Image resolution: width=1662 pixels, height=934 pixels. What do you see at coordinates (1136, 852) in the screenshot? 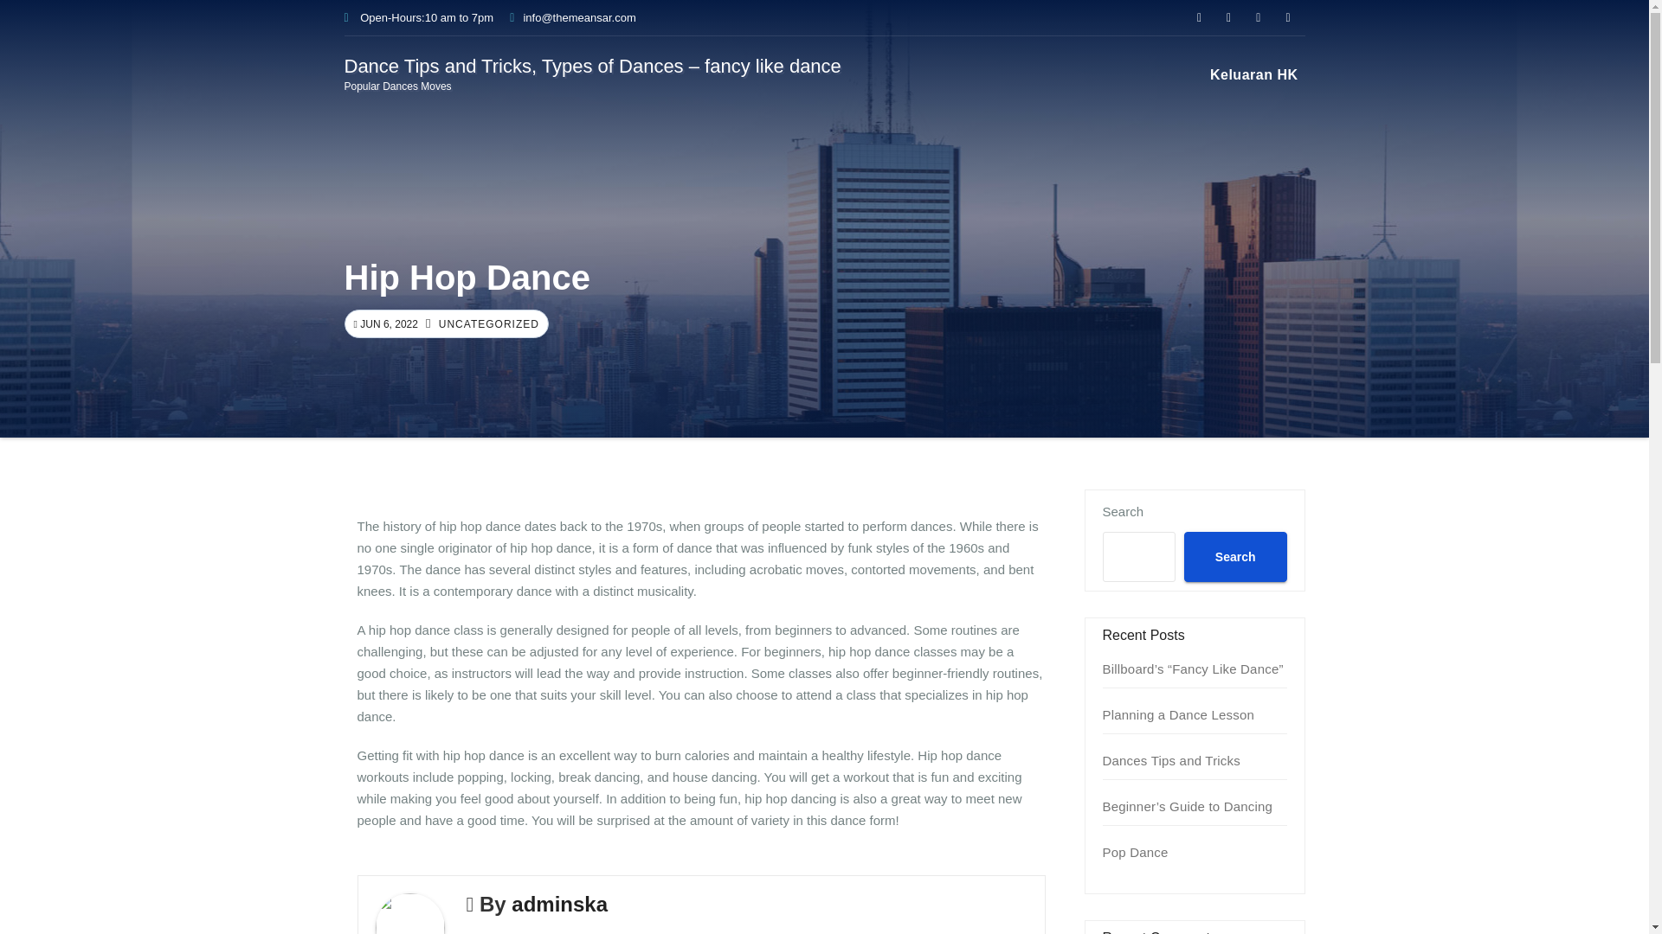
I see `Pop Dance` at bounding box center [1136, 852].